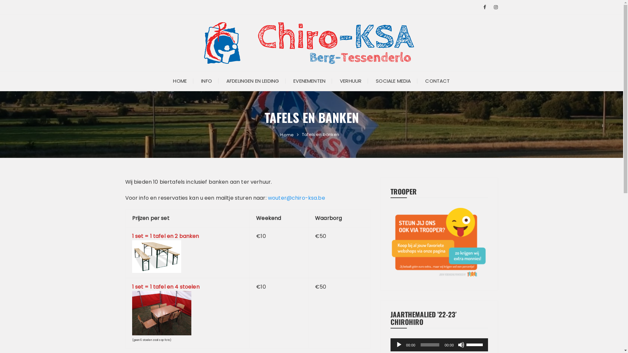 This screenshot has width=628, height=353. I want to click on Tafels en banken, so click(321, 135).